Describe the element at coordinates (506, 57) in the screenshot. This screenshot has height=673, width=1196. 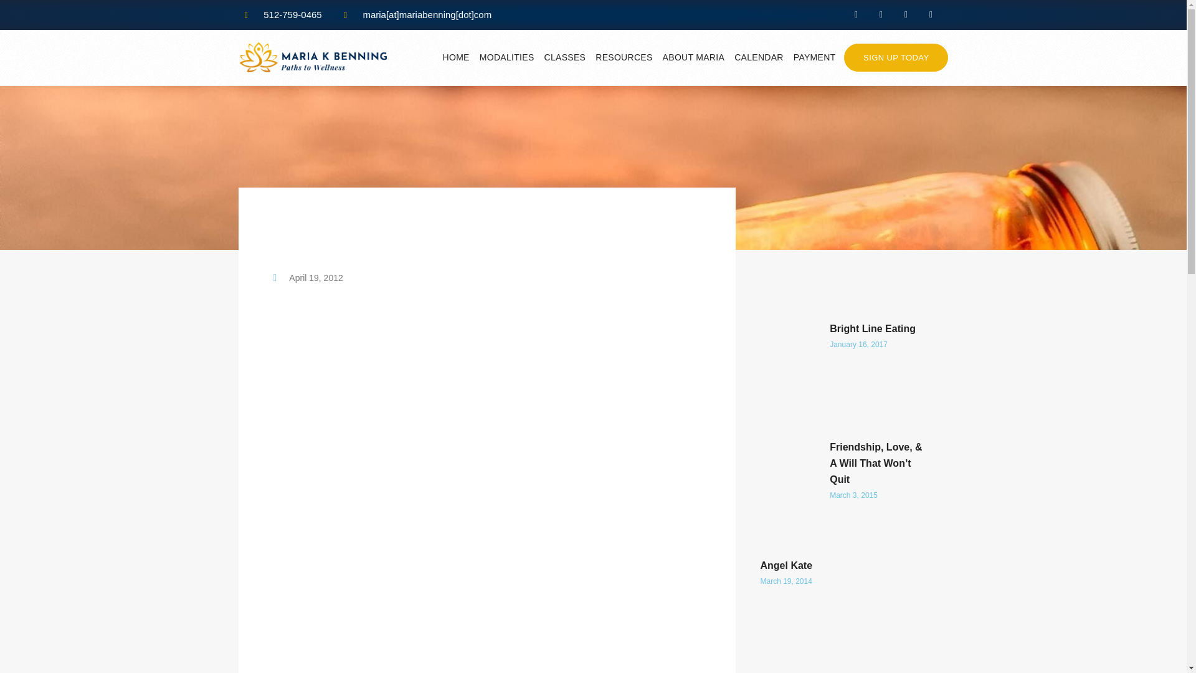
I see `MODALITIES` at that location.